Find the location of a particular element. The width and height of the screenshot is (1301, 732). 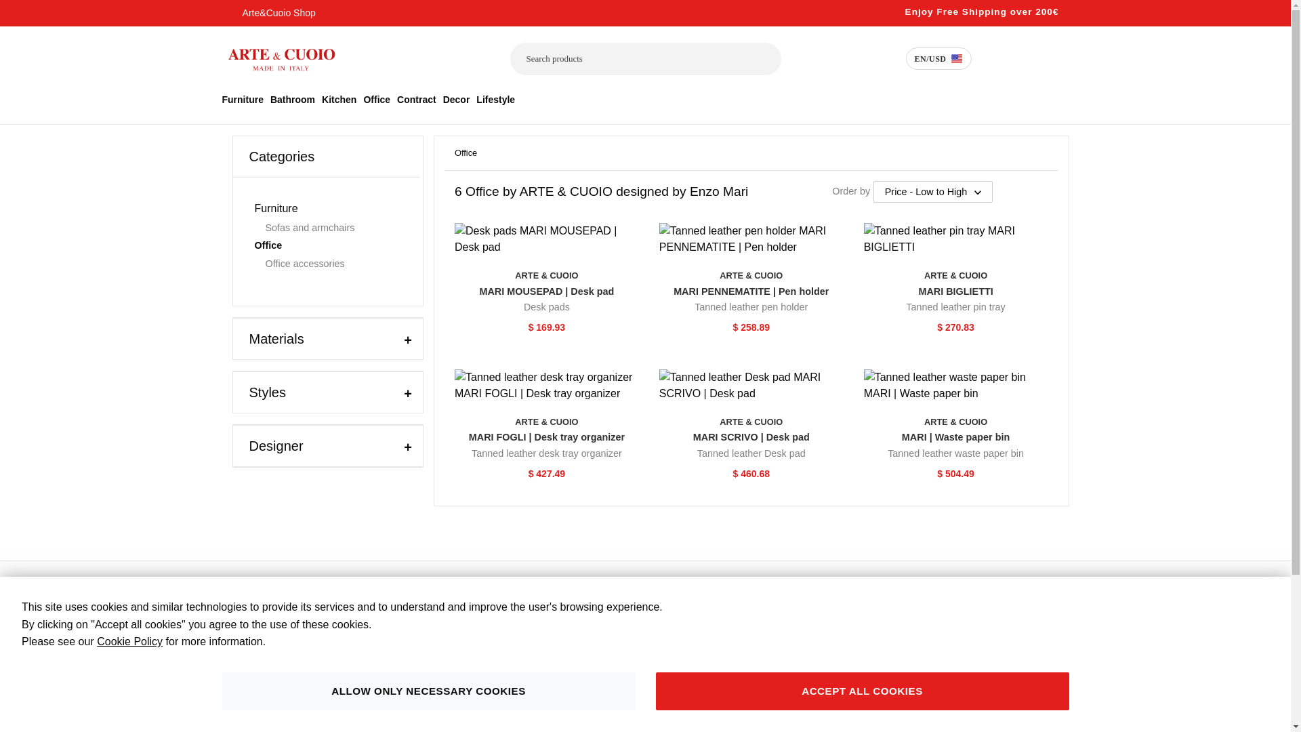

Bathroom is located at coordinates (243, 99).